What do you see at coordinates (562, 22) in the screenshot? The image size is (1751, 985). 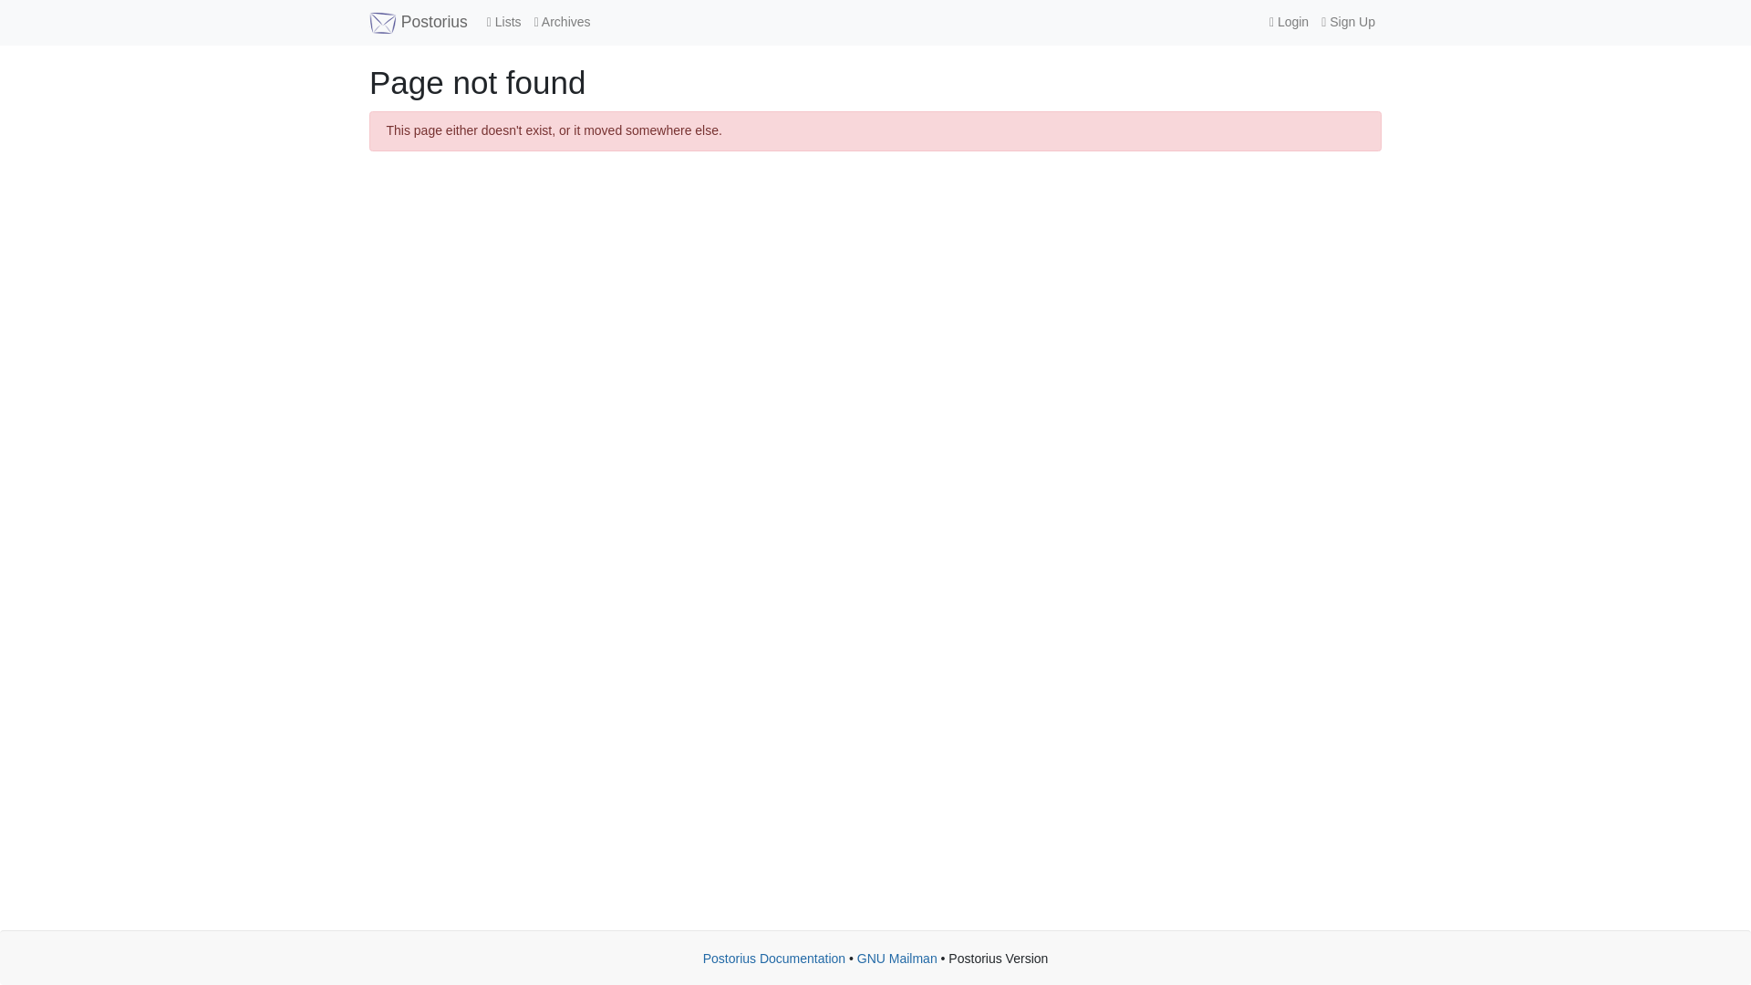 I see `Archives` at bounding box center [562, 22].